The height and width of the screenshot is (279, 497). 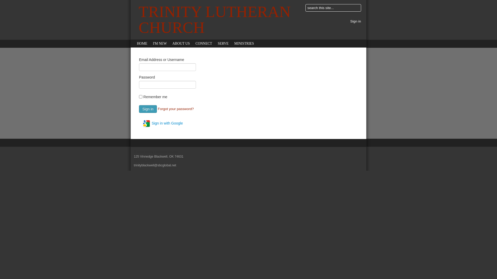 What do you see at coordinates (356, 21) in the screenshot?
I see `Sign in` at bounding box center [356, 21].